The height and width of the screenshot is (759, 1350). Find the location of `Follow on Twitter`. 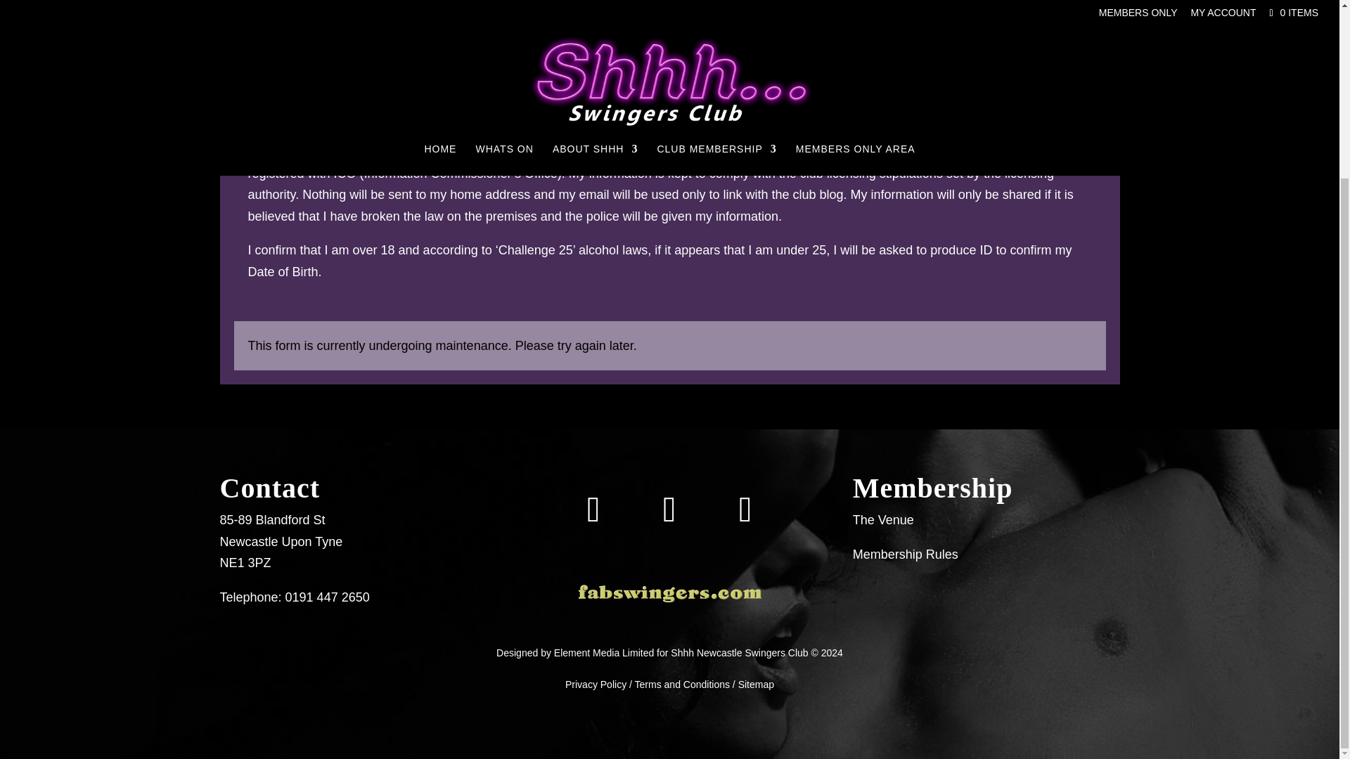

Follow on Twitter is located at coordinates (669, 510).